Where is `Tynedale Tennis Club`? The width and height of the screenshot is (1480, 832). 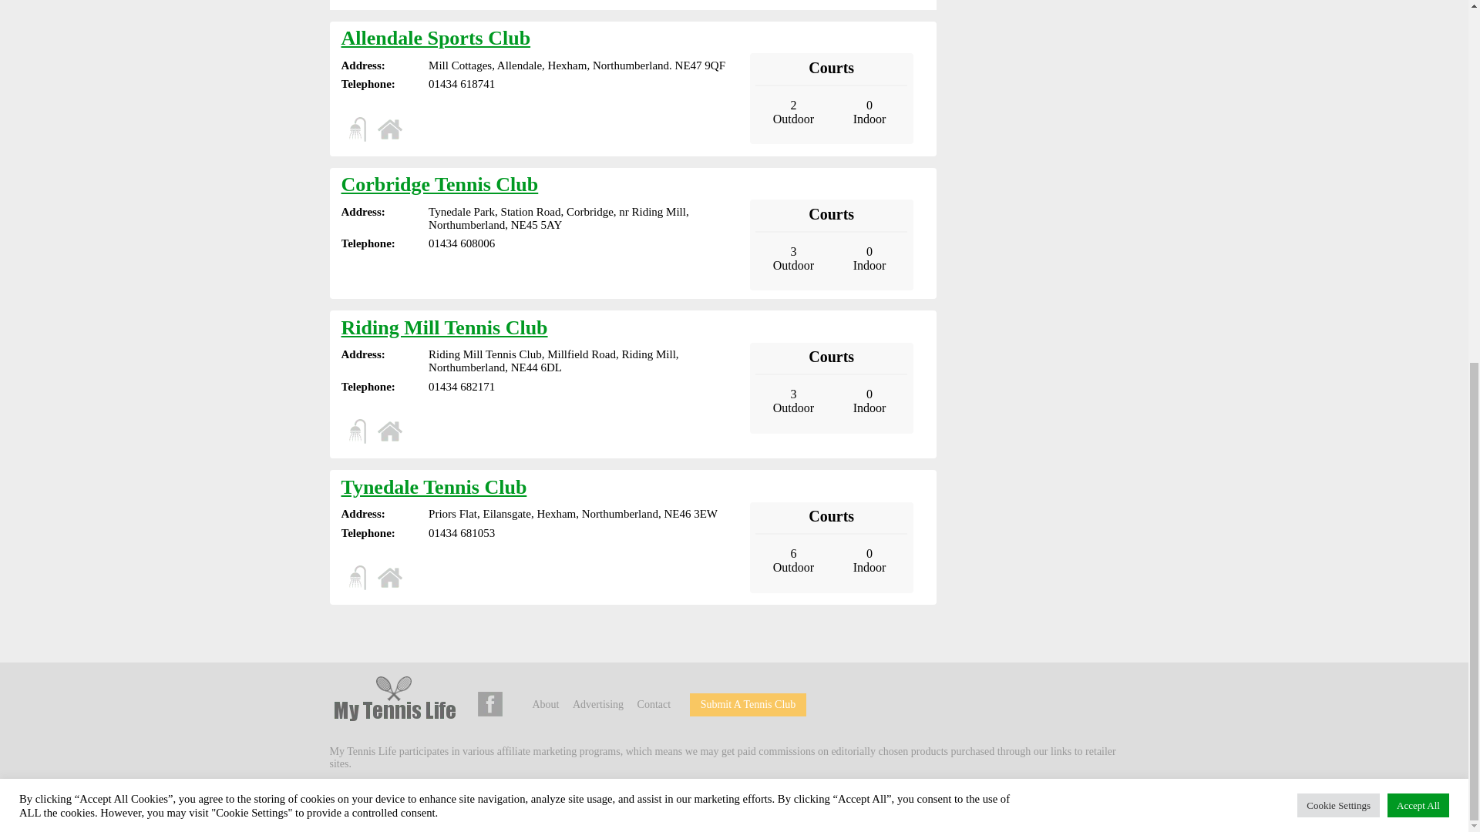
Tynedale Tennis Club is located at coordinates (433, 487).